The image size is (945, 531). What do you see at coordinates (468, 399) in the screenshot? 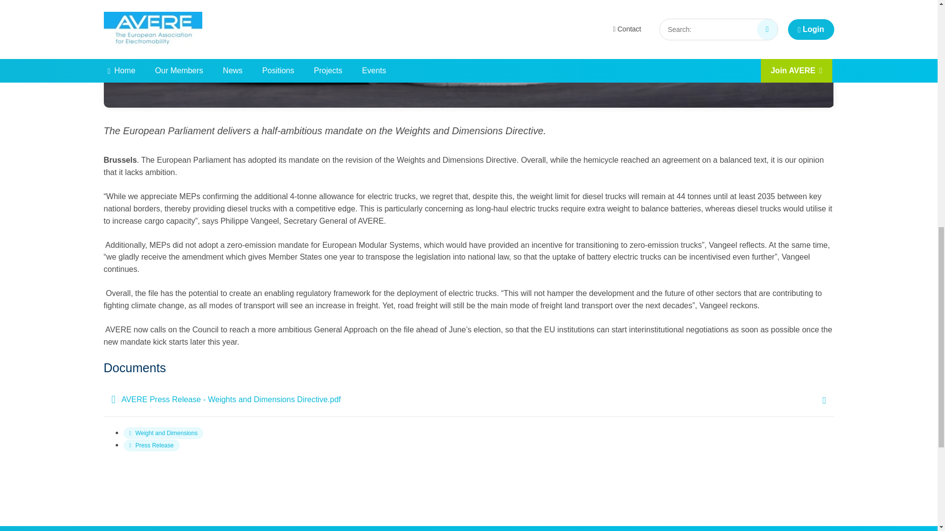
I see `AVERE Press Release - Weights and Dimensions Directive.pdf` at bounding box center [468, 399].